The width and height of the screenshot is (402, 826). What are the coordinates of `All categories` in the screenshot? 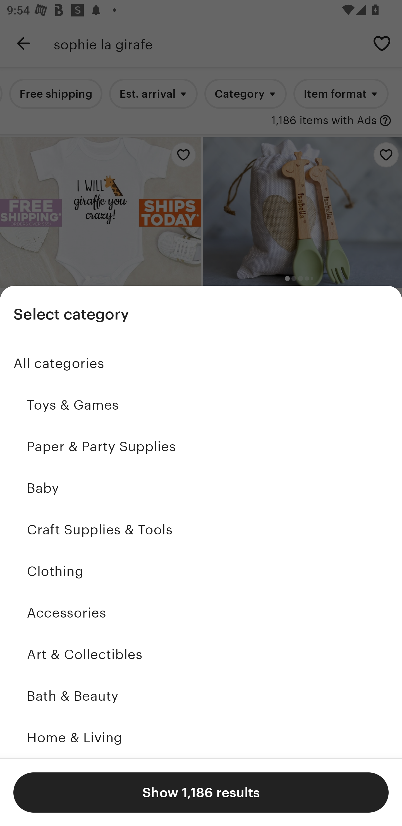 It's located at (201, 363).